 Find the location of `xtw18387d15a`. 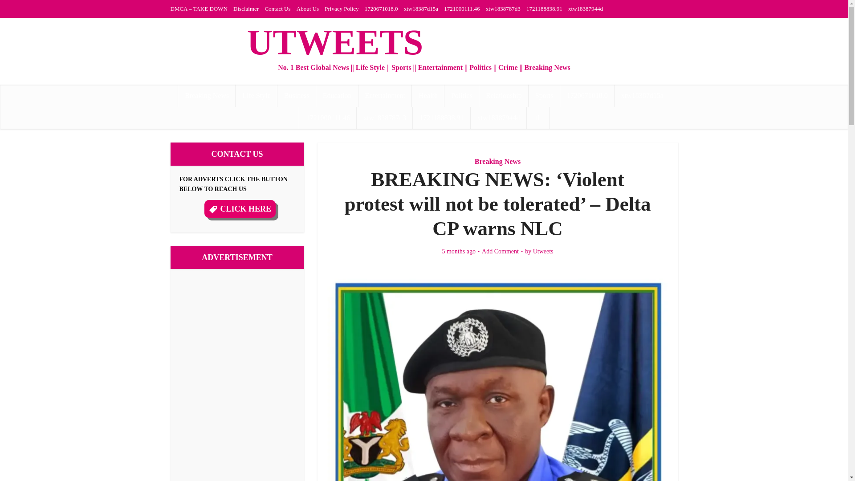

xtw18387d15a is located at coordinates (642, 95).